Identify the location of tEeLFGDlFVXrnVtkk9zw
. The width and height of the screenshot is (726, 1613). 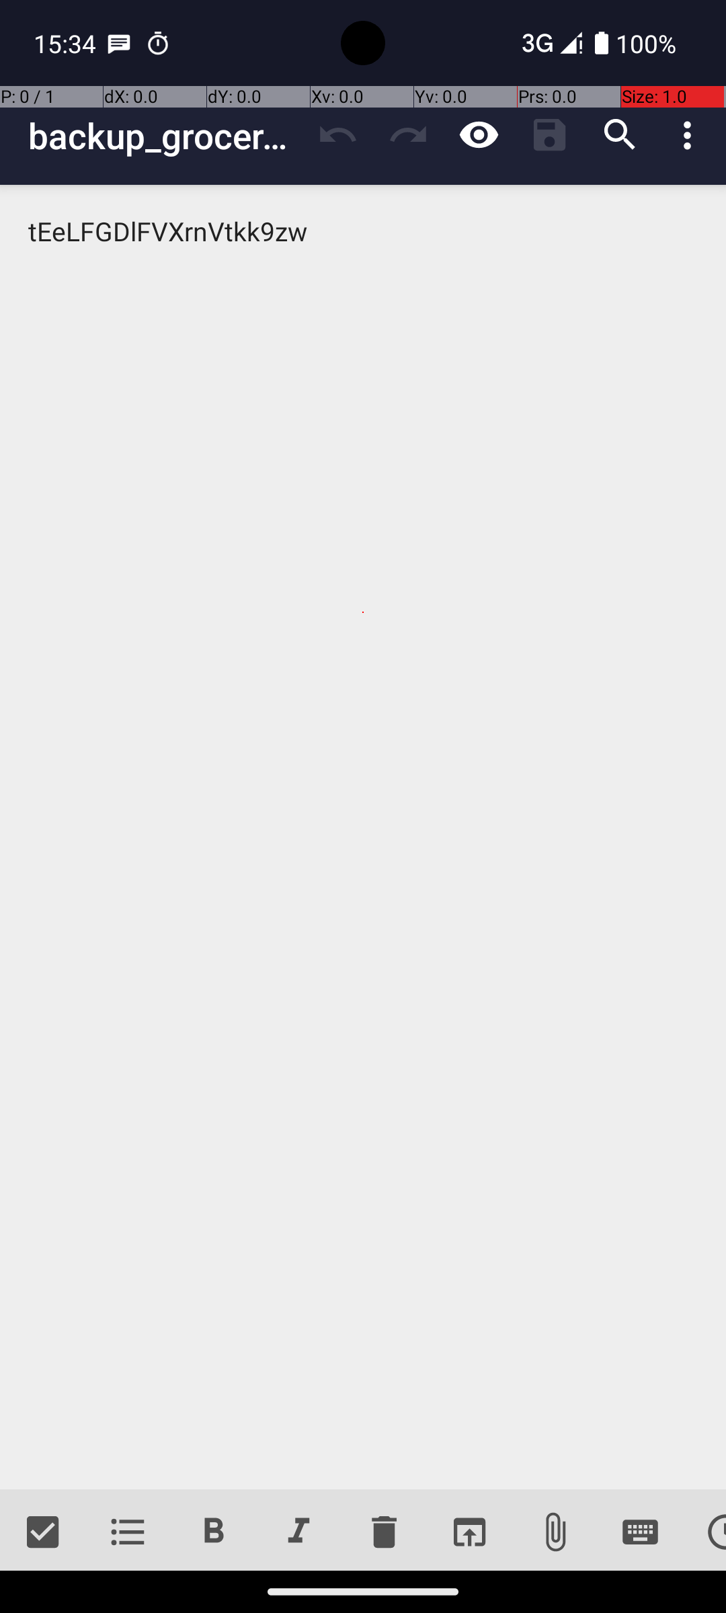
(363, 837).